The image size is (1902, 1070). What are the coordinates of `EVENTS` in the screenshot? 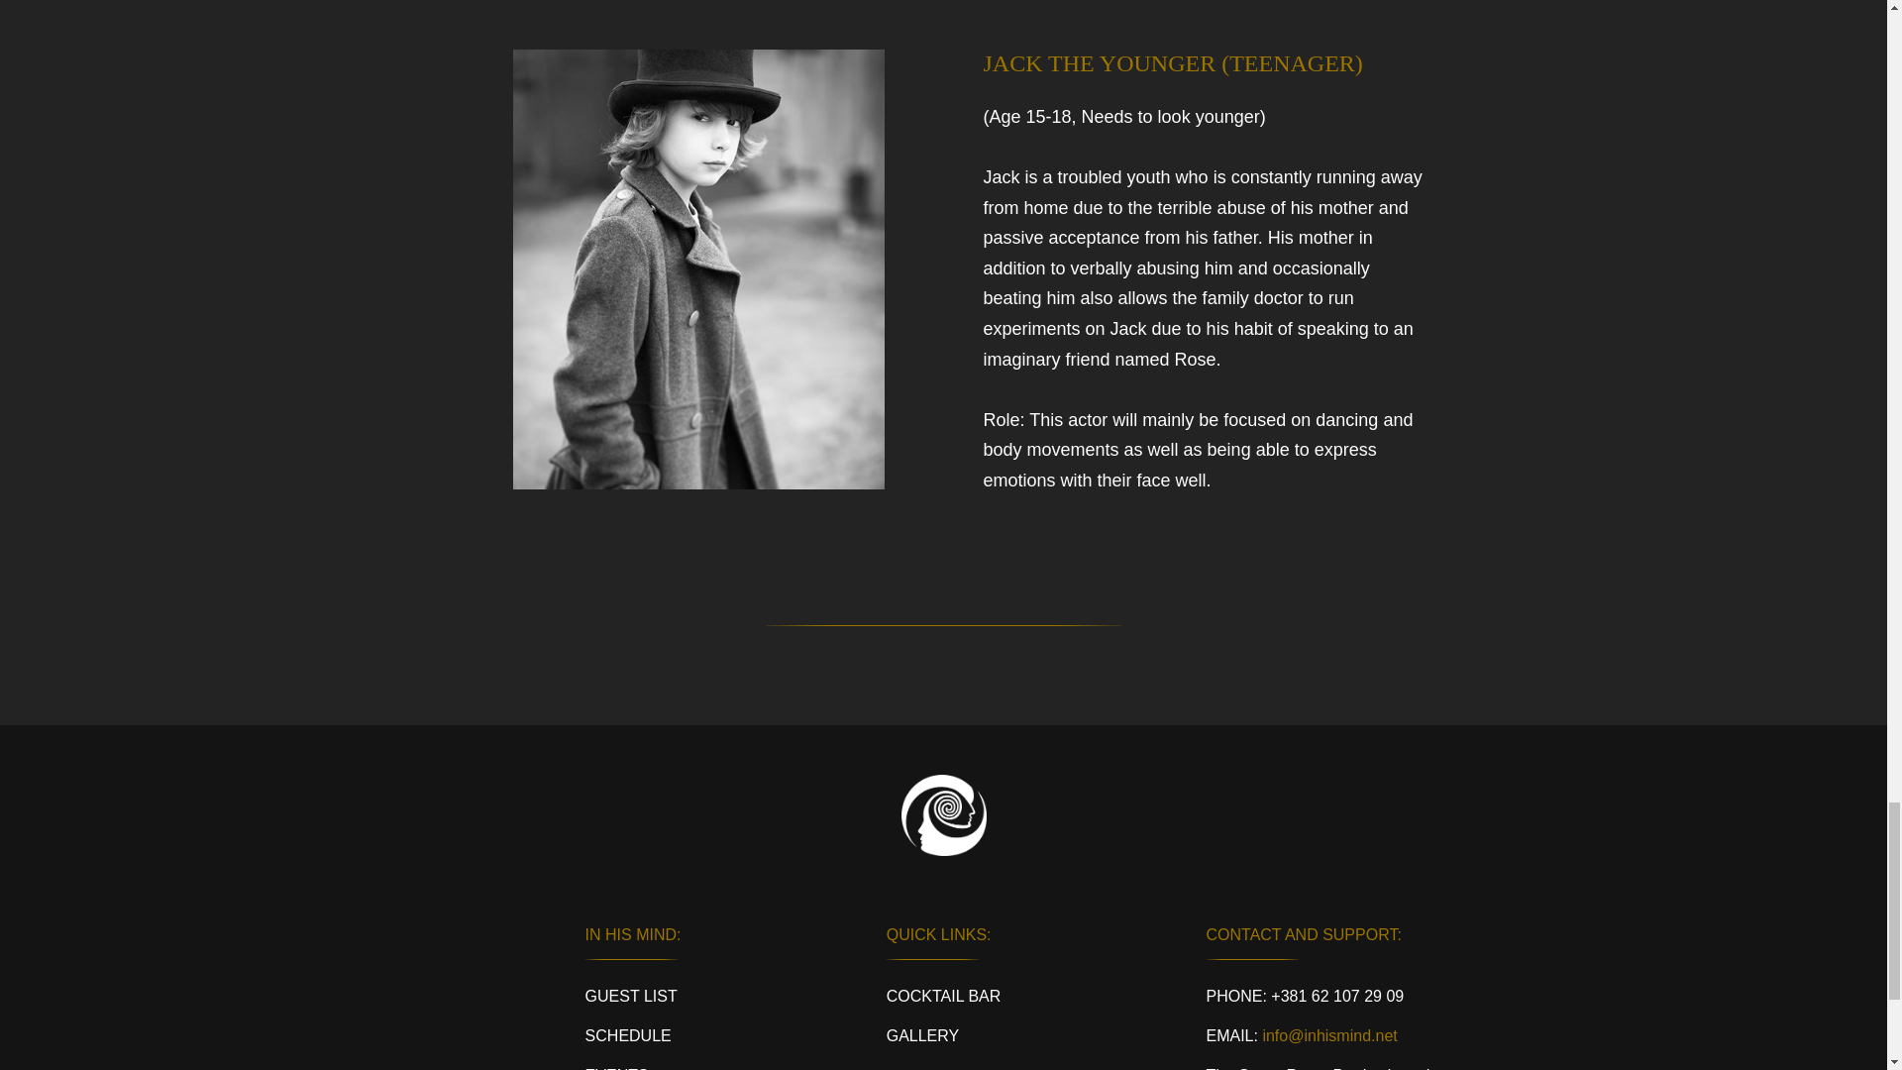 It's located at (616, 1068).